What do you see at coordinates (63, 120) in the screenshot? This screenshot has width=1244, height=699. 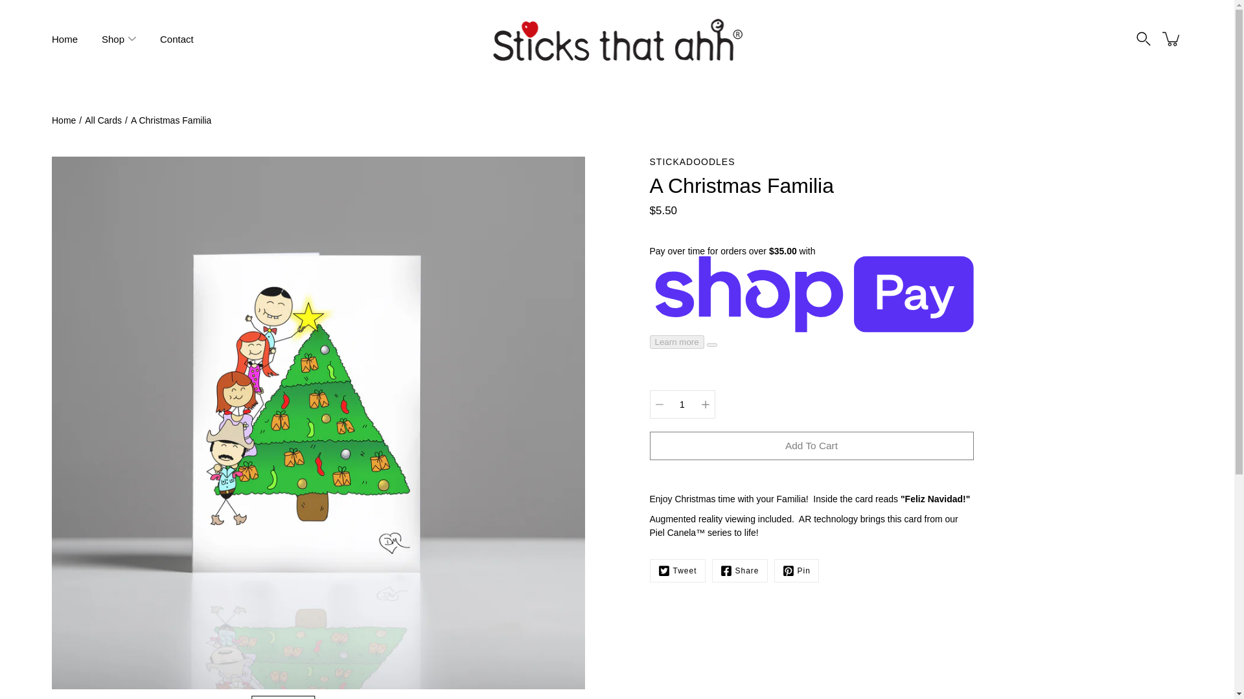 I see `Back to the Homepage` at bounding box center [63, 120].